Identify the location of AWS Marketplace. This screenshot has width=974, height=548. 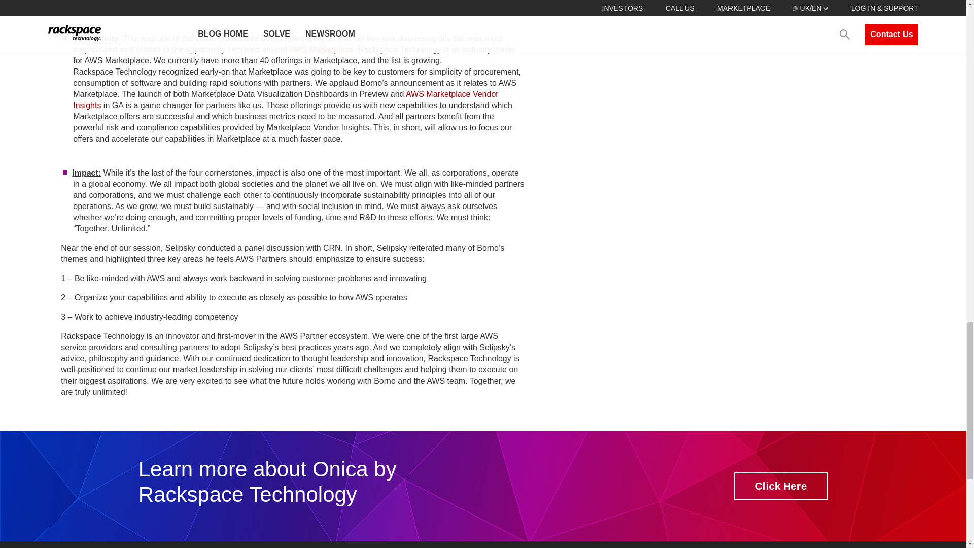
(321, 49).